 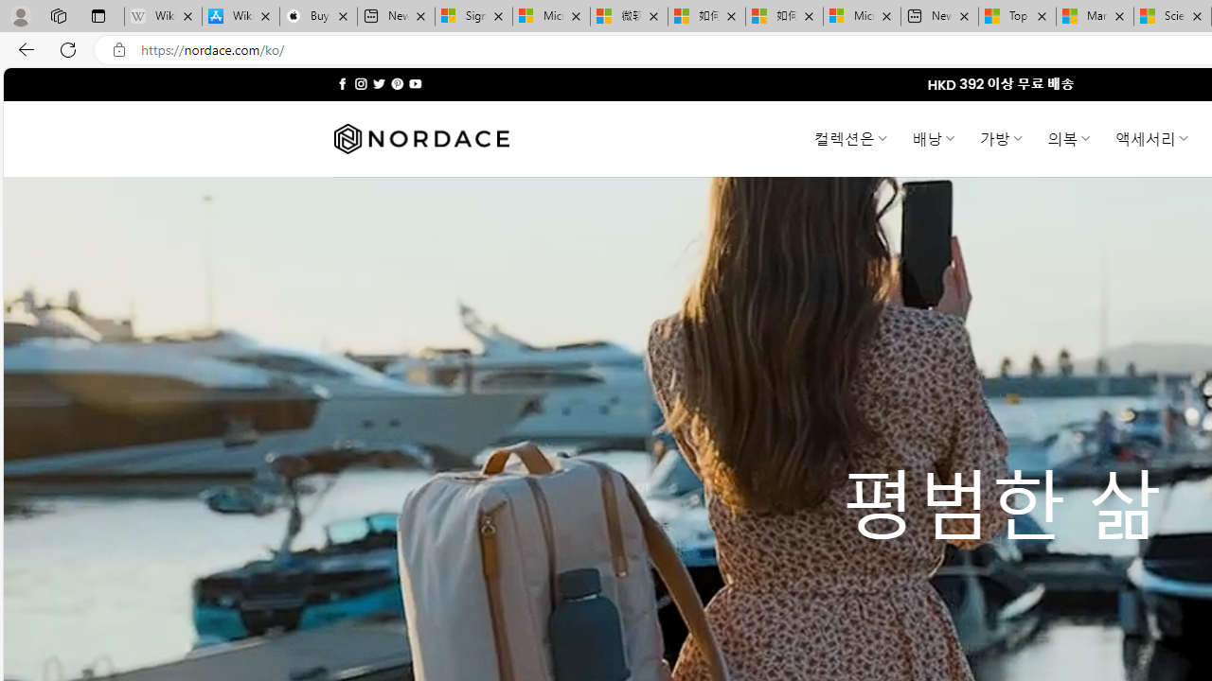 What do you see at coordinates (473, 17) in the screenshot?
I see `Sign in to your Microsoft account` at bounding box center [473, 17].